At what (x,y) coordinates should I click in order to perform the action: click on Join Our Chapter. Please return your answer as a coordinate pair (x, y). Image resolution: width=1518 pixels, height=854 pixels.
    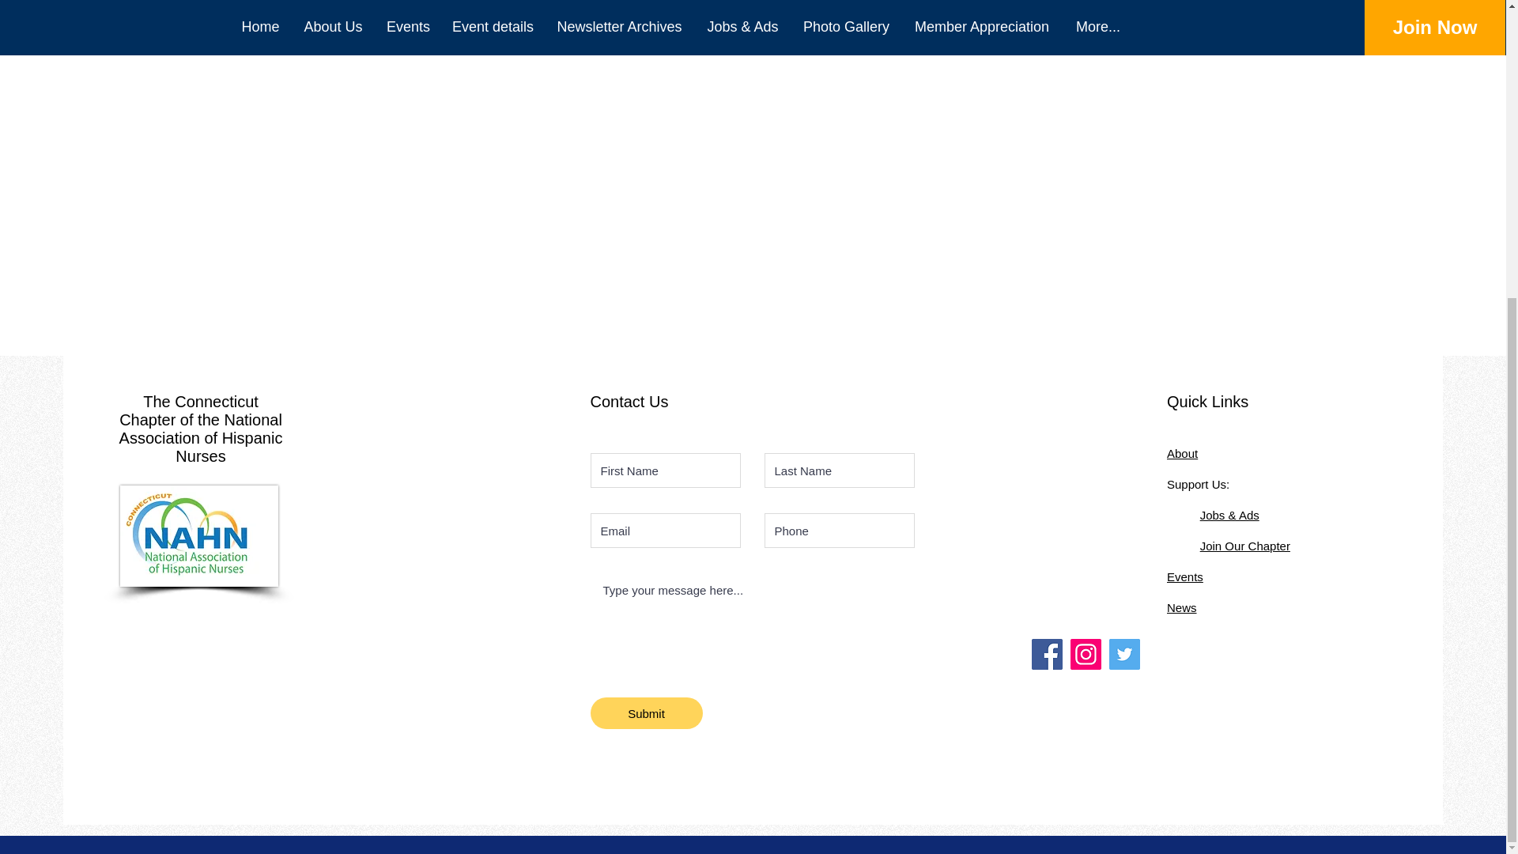
    Looking at the image, I should click on (1245, 546).